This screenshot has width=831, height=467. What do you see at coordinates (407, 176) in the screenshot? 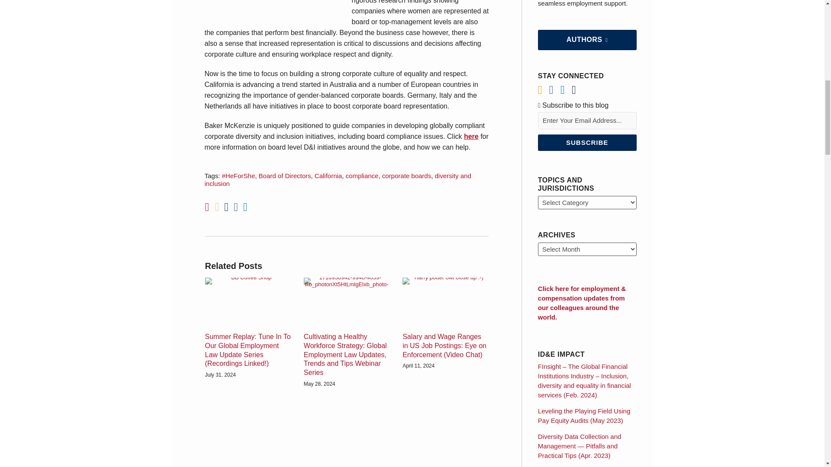
I see `corporate boards` at bounding box center [407, 176].